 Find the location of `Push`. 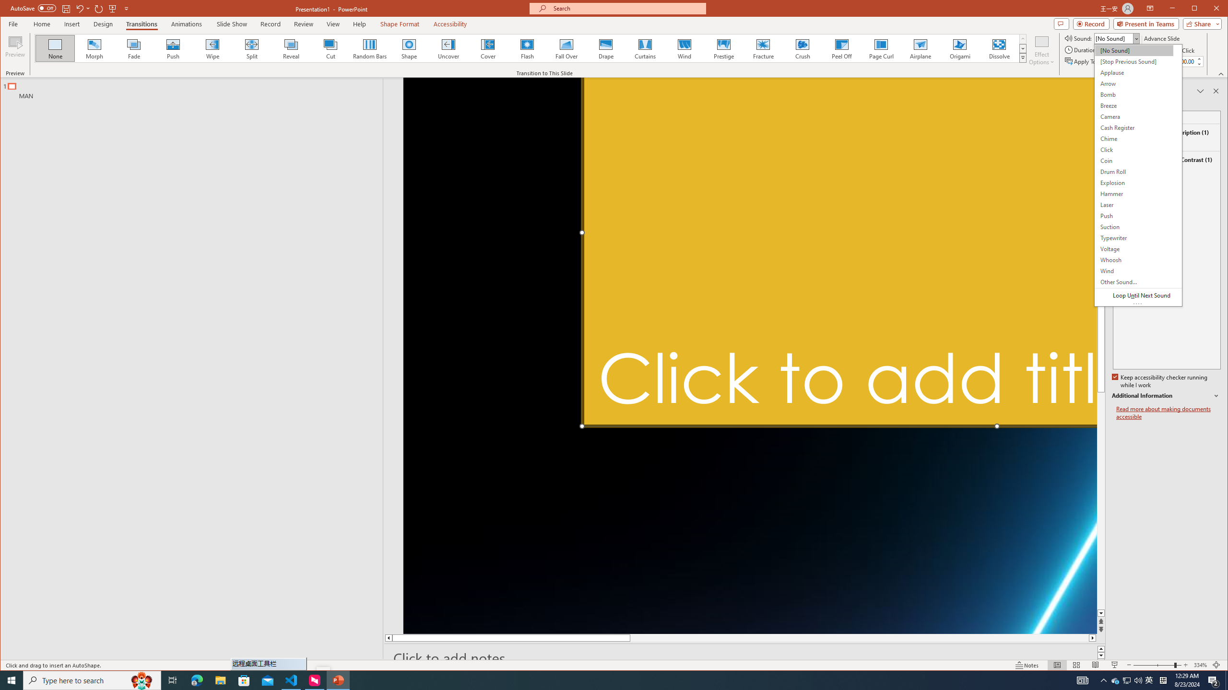

Push is located at coordinates (173, 48).